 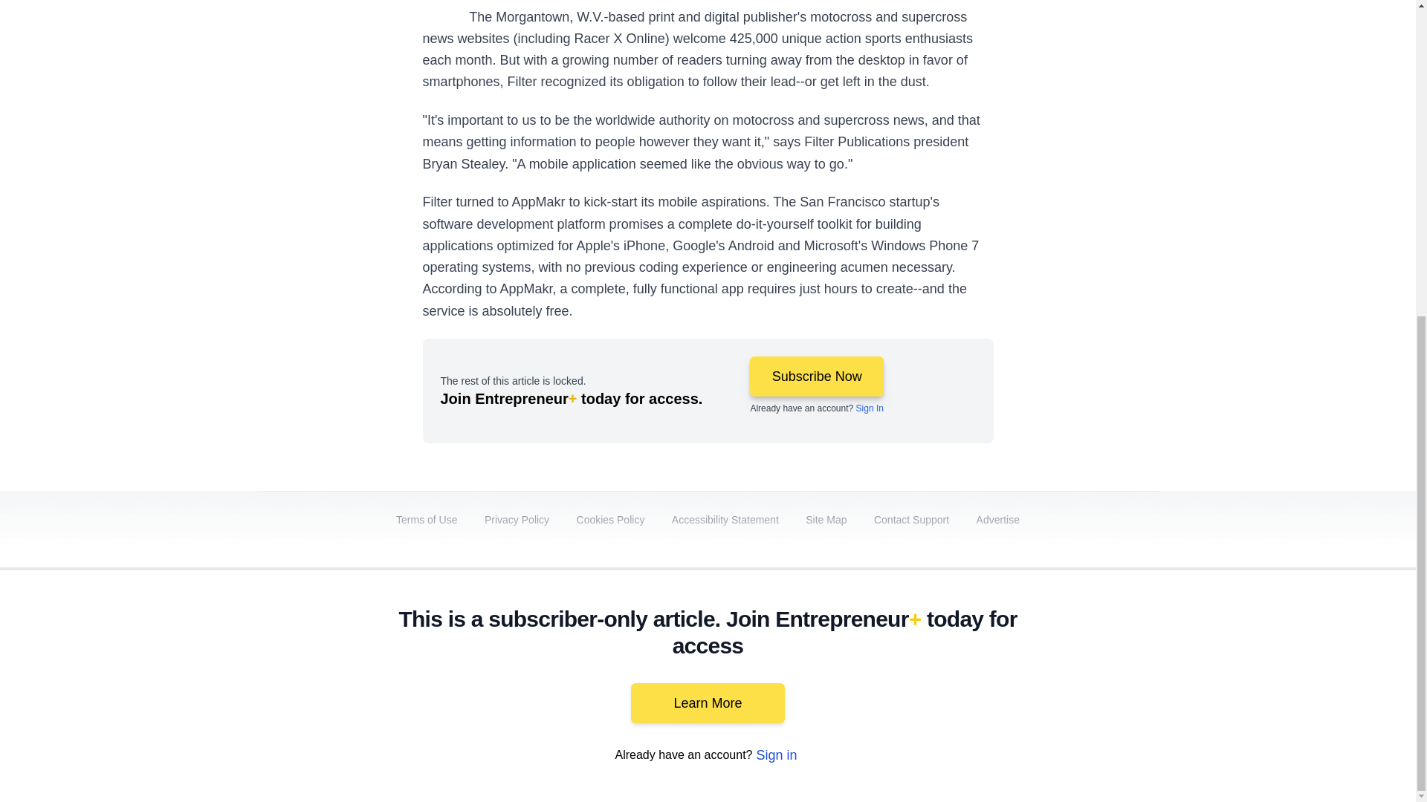 I want to click on instagram, so click(x=1017, y=677).